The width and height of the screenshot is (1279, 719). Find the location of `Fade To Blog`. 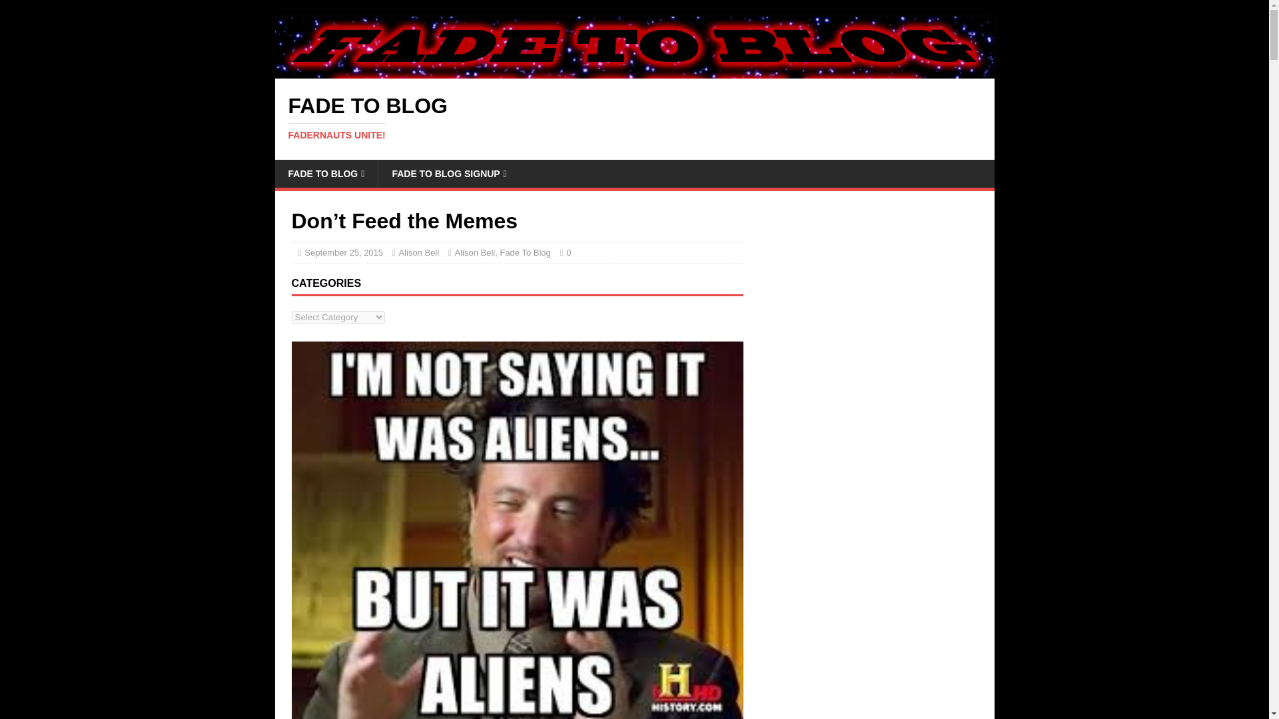

Fade To Blog is located at coordinates (634, 117).